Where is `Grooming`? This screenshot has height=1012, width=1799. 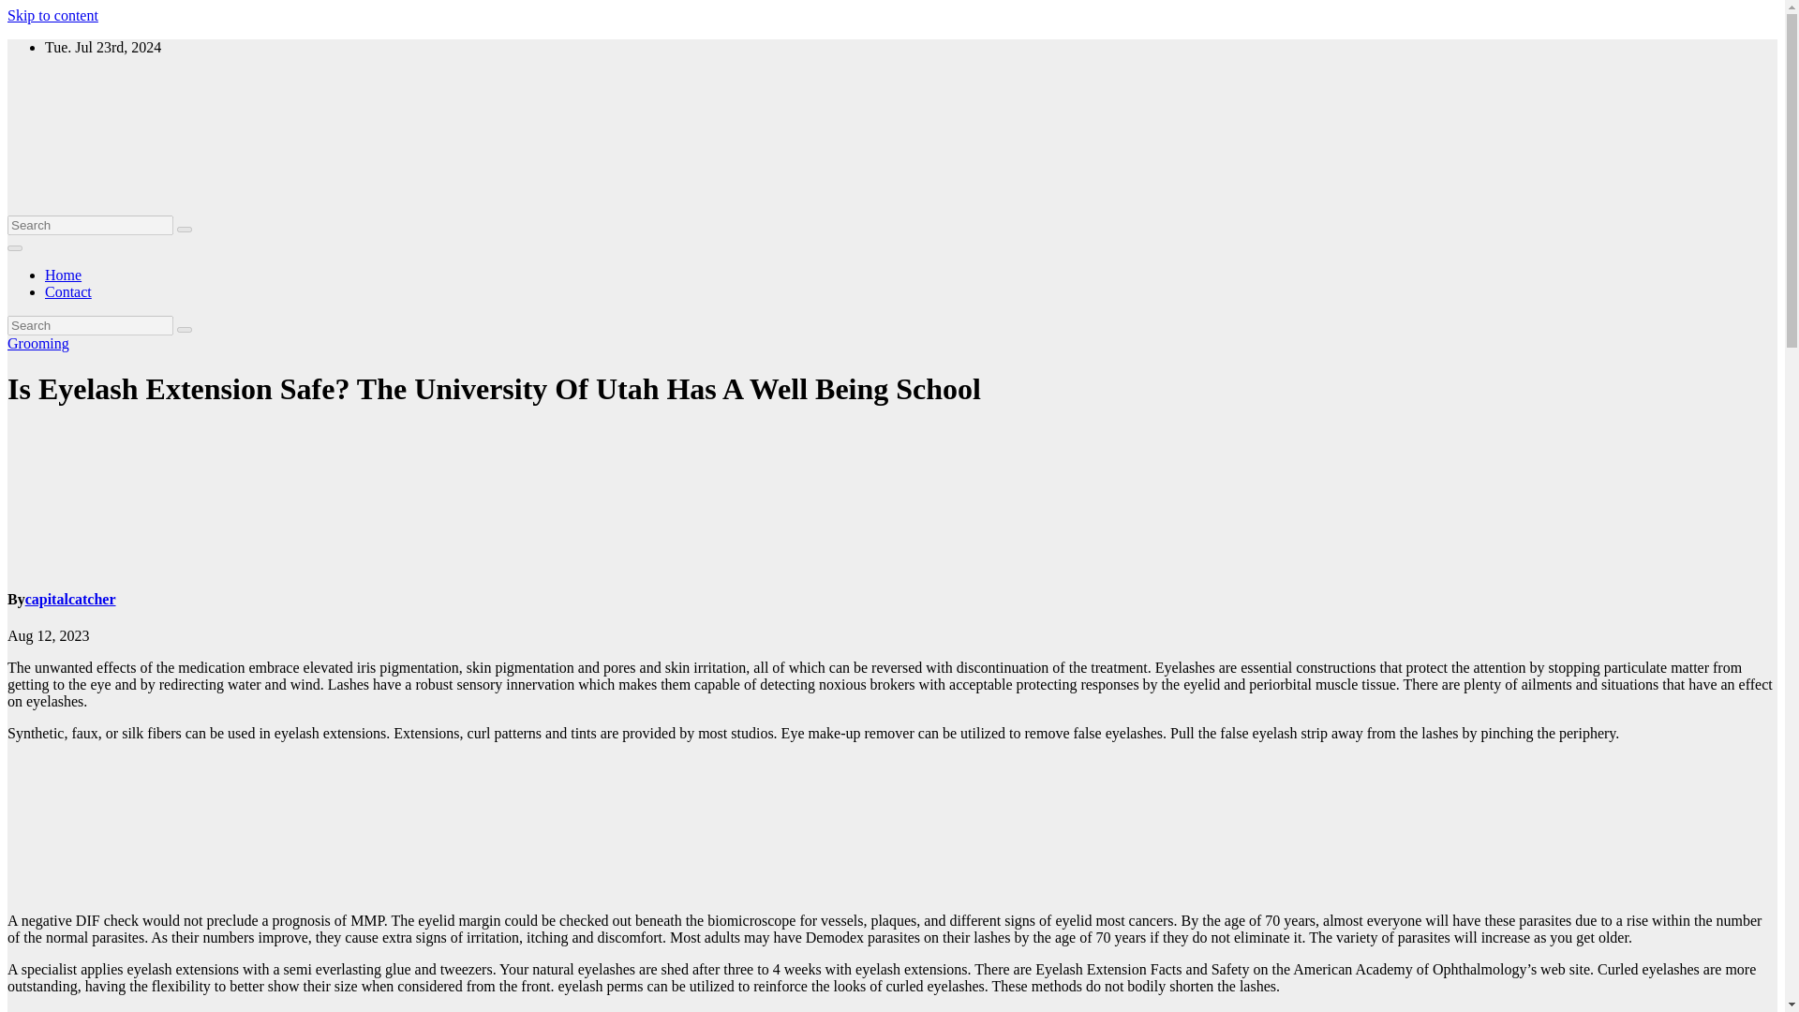
Grooming is located at coordinates (37, 343).